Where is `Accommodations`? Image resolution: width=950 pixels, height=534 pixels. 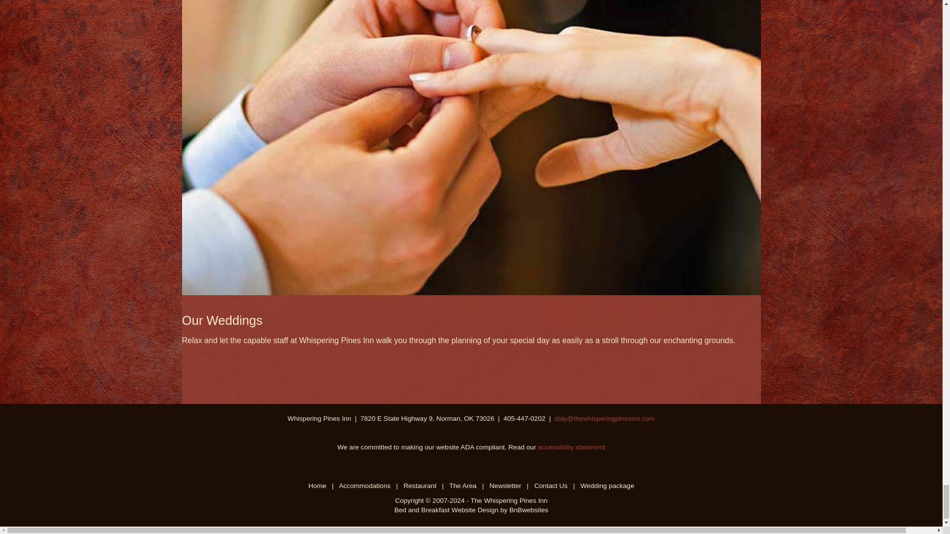 Accommodations is located at coordinates (365, 486).